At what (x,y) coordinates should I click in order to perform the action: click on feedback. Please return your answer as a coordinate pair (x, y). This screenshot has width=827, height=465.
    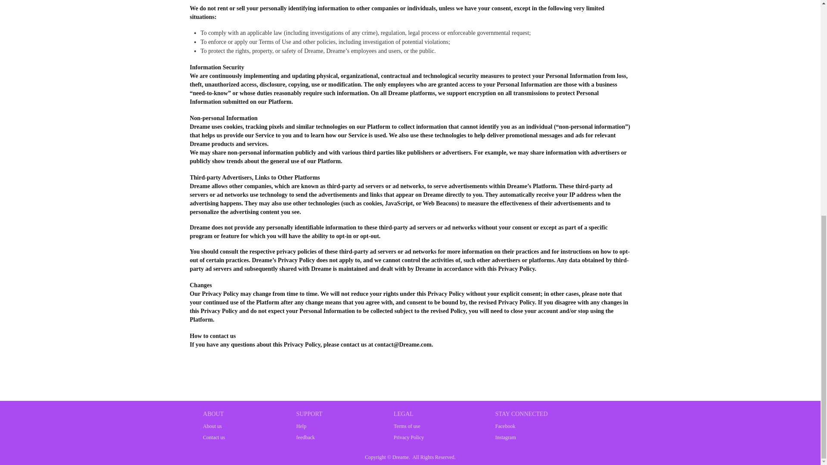
    Looking at the image, I should click on (309, 437).